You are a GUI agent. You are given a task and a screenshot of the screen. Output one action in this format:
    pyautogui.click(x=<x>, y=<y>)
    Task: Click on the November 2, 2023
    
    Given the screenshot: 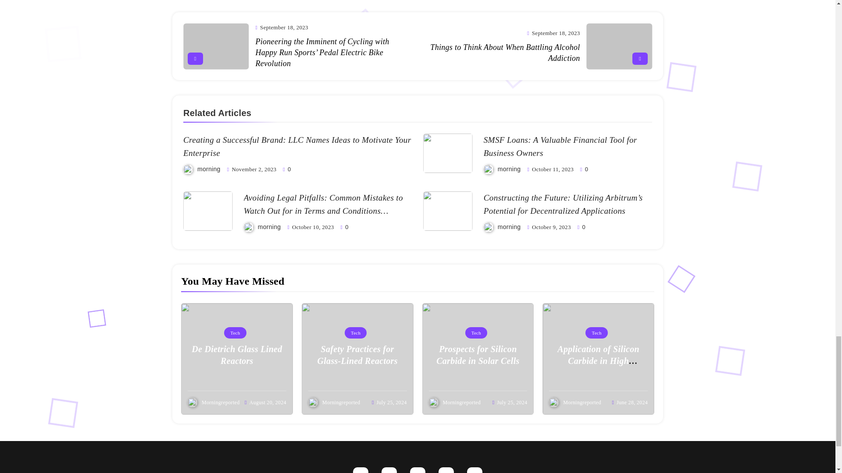 What is the action you would take?
    pyautogui.click(x=253, y=169)
    